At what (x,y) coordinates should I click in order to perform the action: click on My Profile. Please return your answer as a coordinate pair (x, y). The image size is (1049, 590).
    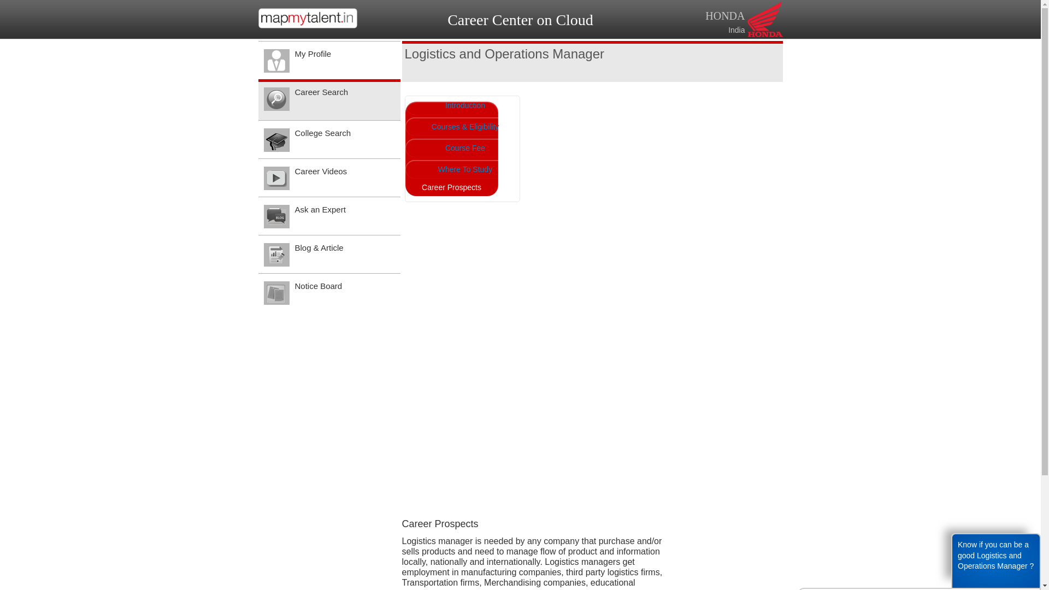
    Looking at the image, I should click on (329, 60).